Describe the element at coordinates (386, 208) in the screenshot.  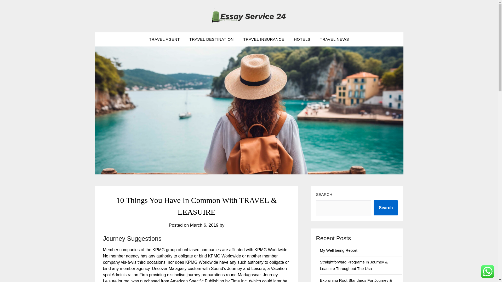
I see `Search` at that location.